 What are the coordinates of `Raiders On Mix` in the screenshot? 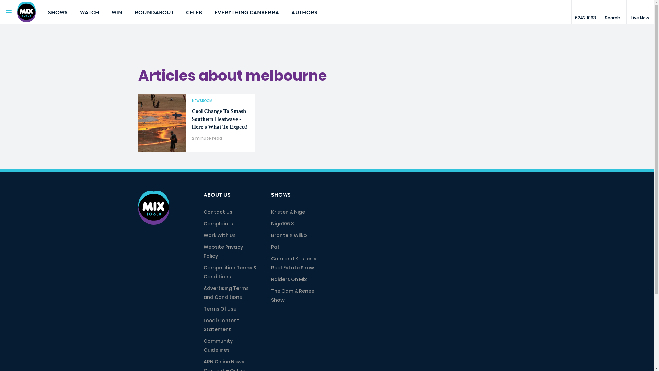 It's located at (289, 279).